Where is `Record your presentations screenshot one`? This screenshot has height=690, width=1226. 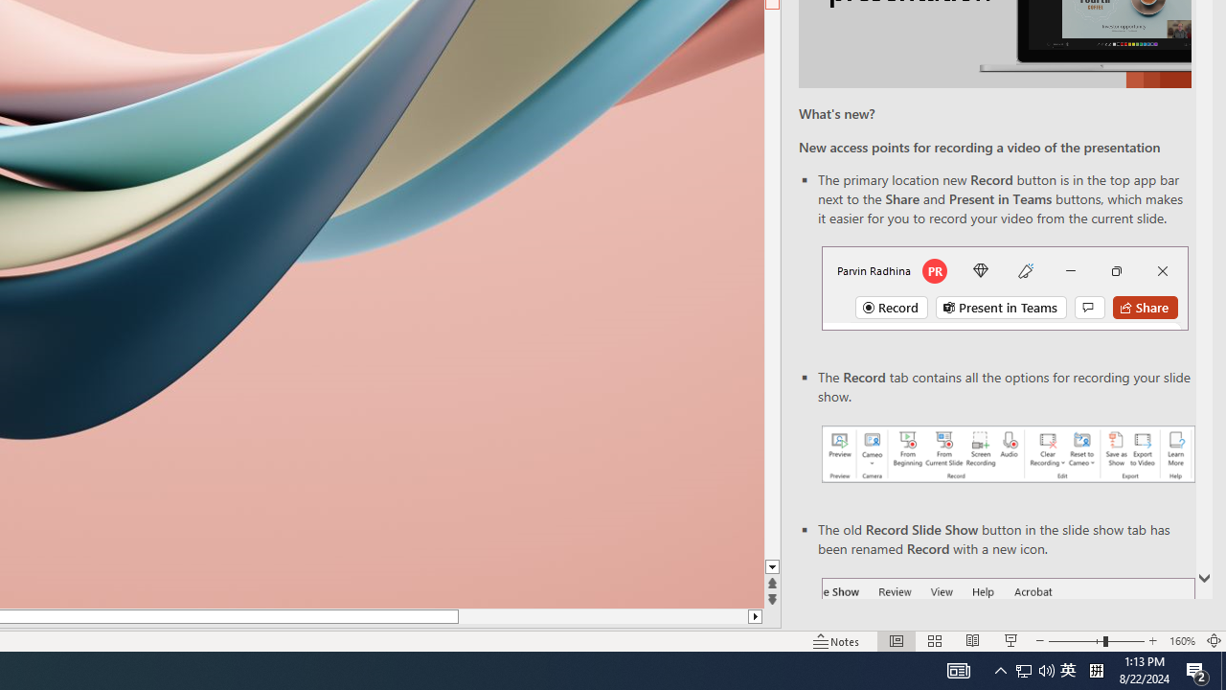 Record your presentations screenshot one is located at coordinates (1008, 454).